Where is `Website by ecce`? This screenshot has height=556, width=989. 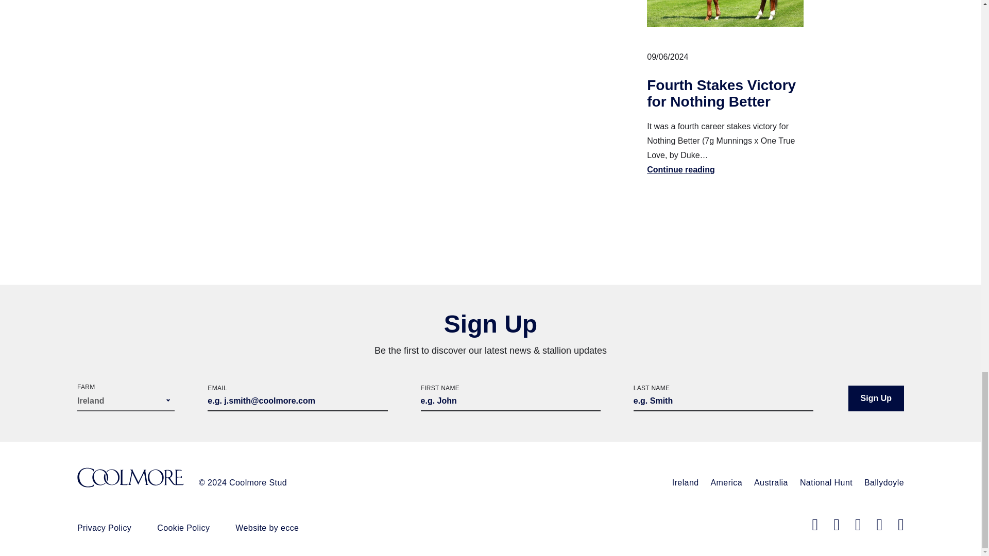 Website by ecce is located at coordinates (267, 528).